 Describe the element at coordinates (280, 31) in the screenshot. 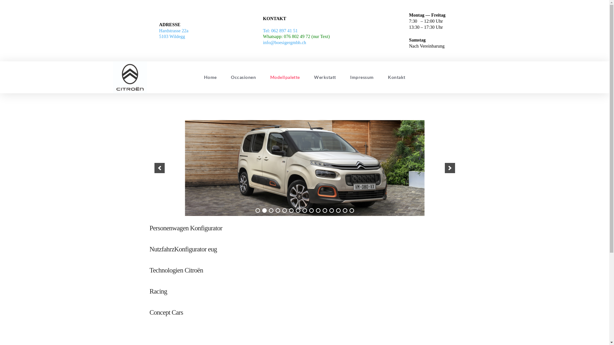

I see `Tel: 062 897 41 51` at that location.